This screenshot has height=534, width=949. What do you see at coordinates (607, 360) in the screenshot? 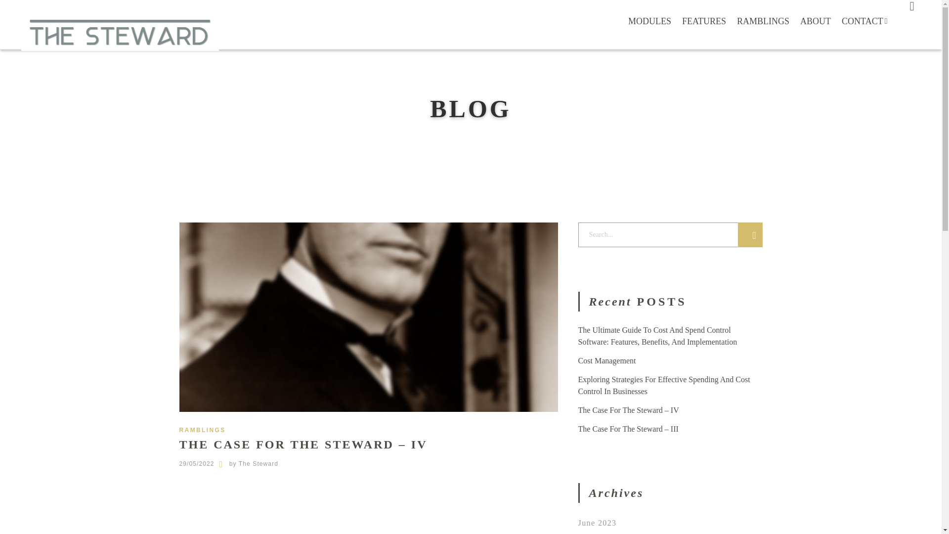
I see `Cost Management` at bounding box center [607, 360].